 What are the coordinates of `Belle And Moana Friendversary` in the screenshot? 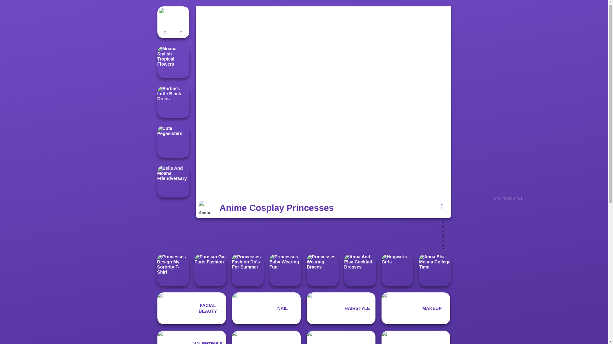 It's located at (173, 181).